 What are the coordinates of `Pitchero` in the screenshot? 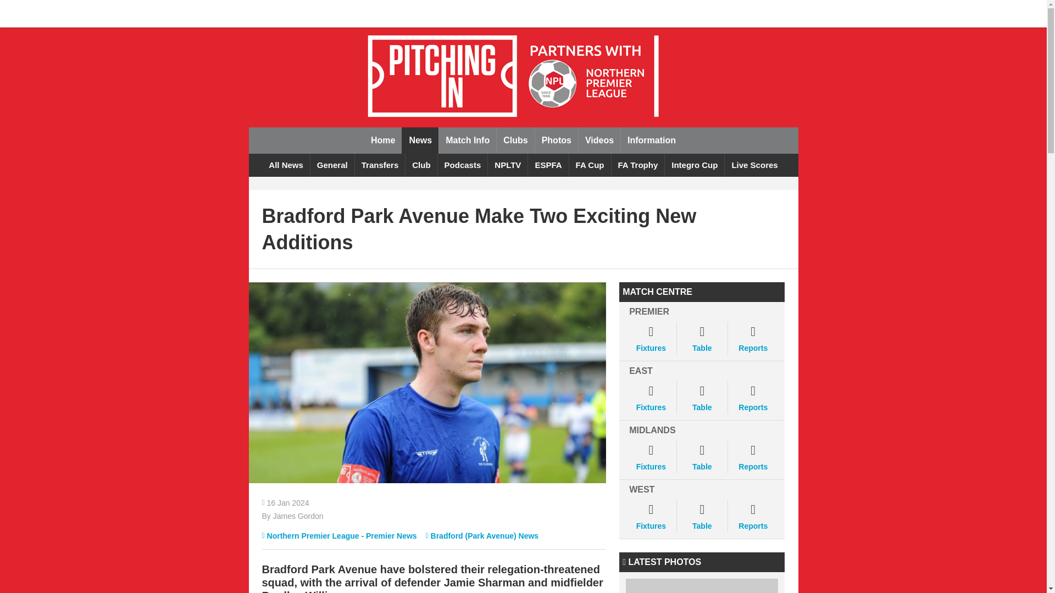 It's located at (285, 13).